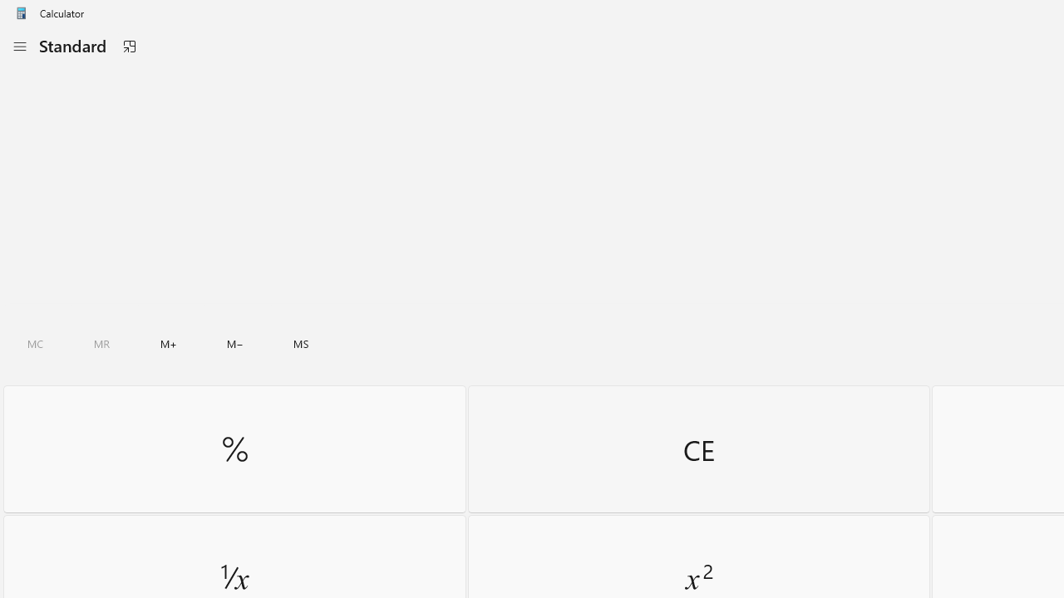 This screenshot has width=1064, height=598. I want to click on Clear entry, so click(698, 448).